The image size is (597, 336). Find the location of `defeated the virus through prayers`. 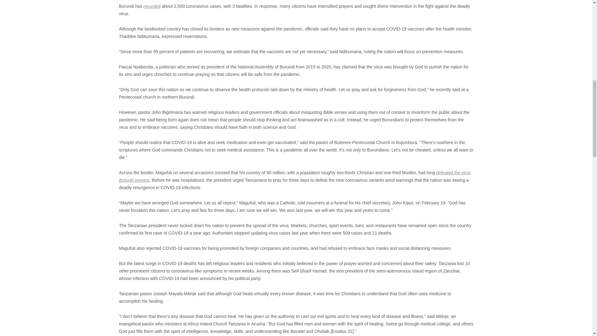

defeated the virus through prayers is located at coordinates (295, 176).